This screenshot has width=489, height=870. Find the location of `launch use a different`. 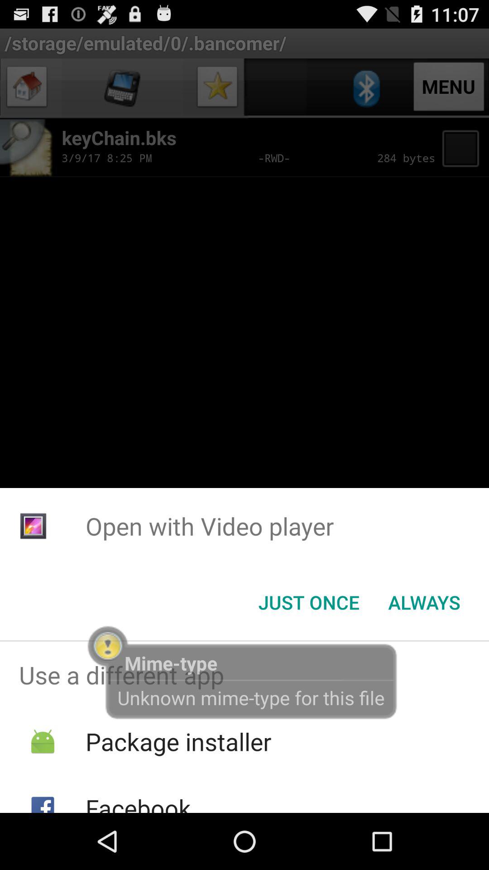

launch use a different is located at coordinates (244, 675).